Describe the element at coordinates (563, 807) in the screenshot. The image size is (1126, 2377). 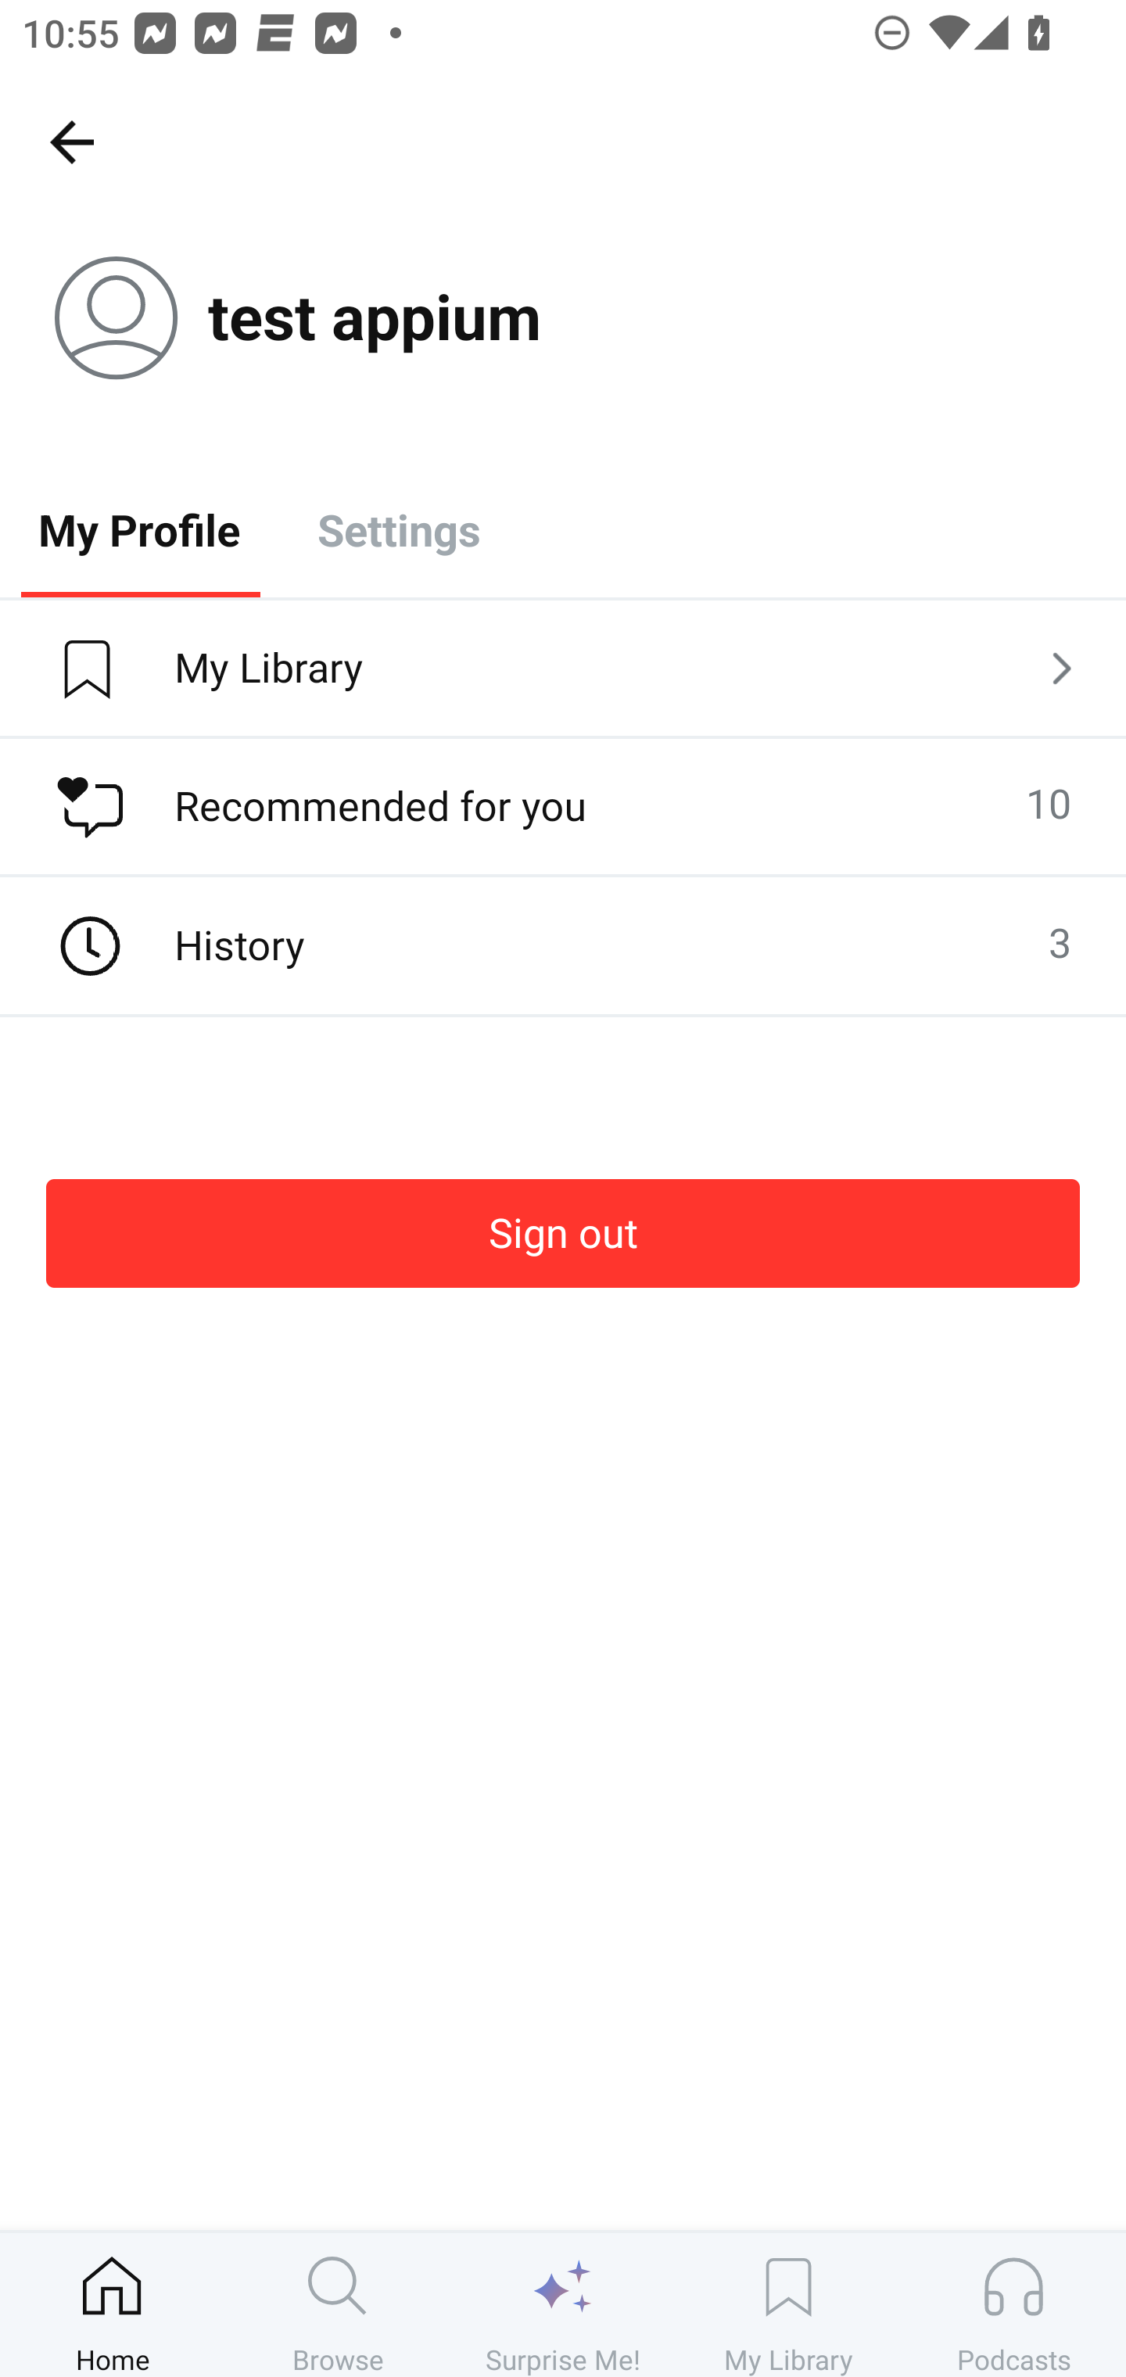
I see `Recommended for you 10` at that location.